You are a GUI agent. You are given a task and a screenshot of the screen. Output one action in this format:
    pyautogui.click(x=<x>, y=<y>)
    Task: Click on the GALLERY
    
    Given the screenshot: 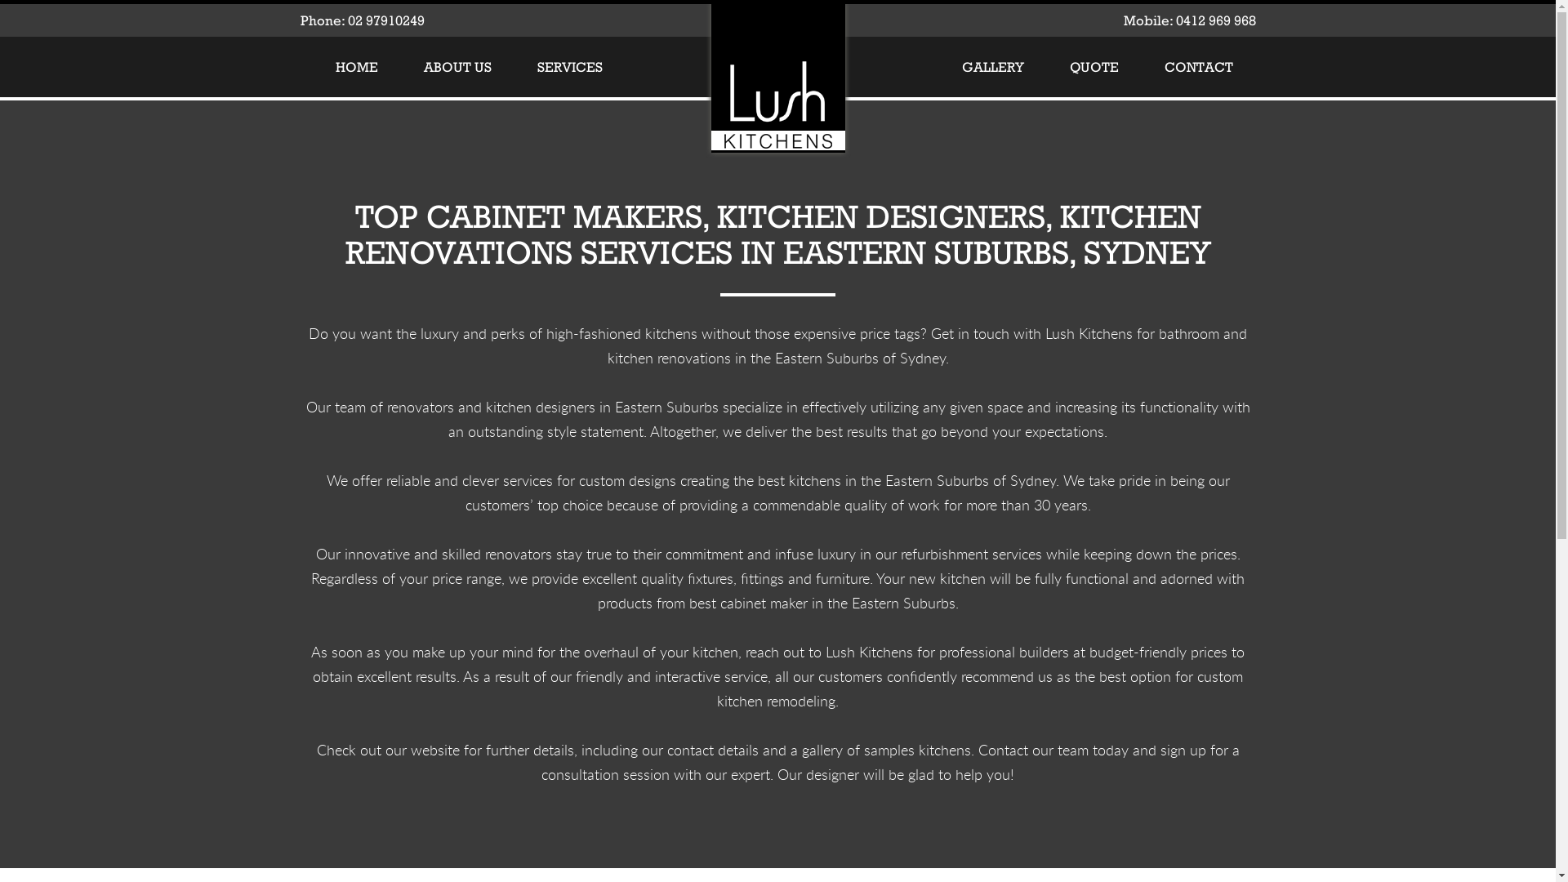 What is the action you would take?
    pyautogui.click(x=993, y=67)
    